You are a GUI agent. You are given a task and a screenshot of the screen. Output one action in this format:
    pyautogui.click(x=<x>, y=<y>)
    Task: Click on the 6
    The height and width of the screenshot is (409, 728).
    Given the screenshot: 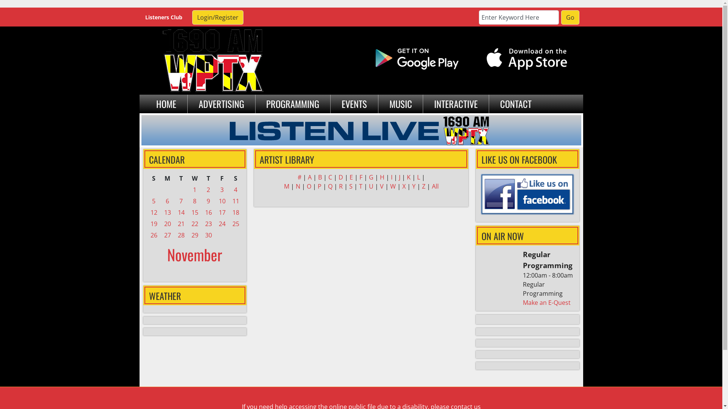 What is the action you would take?
    pyautogui.click(x=168, y=201)
    